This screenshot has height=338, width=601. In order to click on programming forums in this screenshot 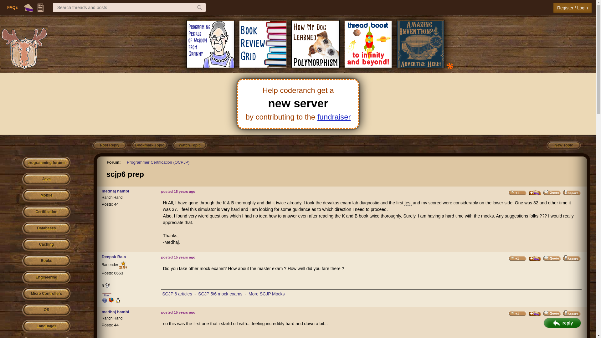, I will do `click(46, 163)`.